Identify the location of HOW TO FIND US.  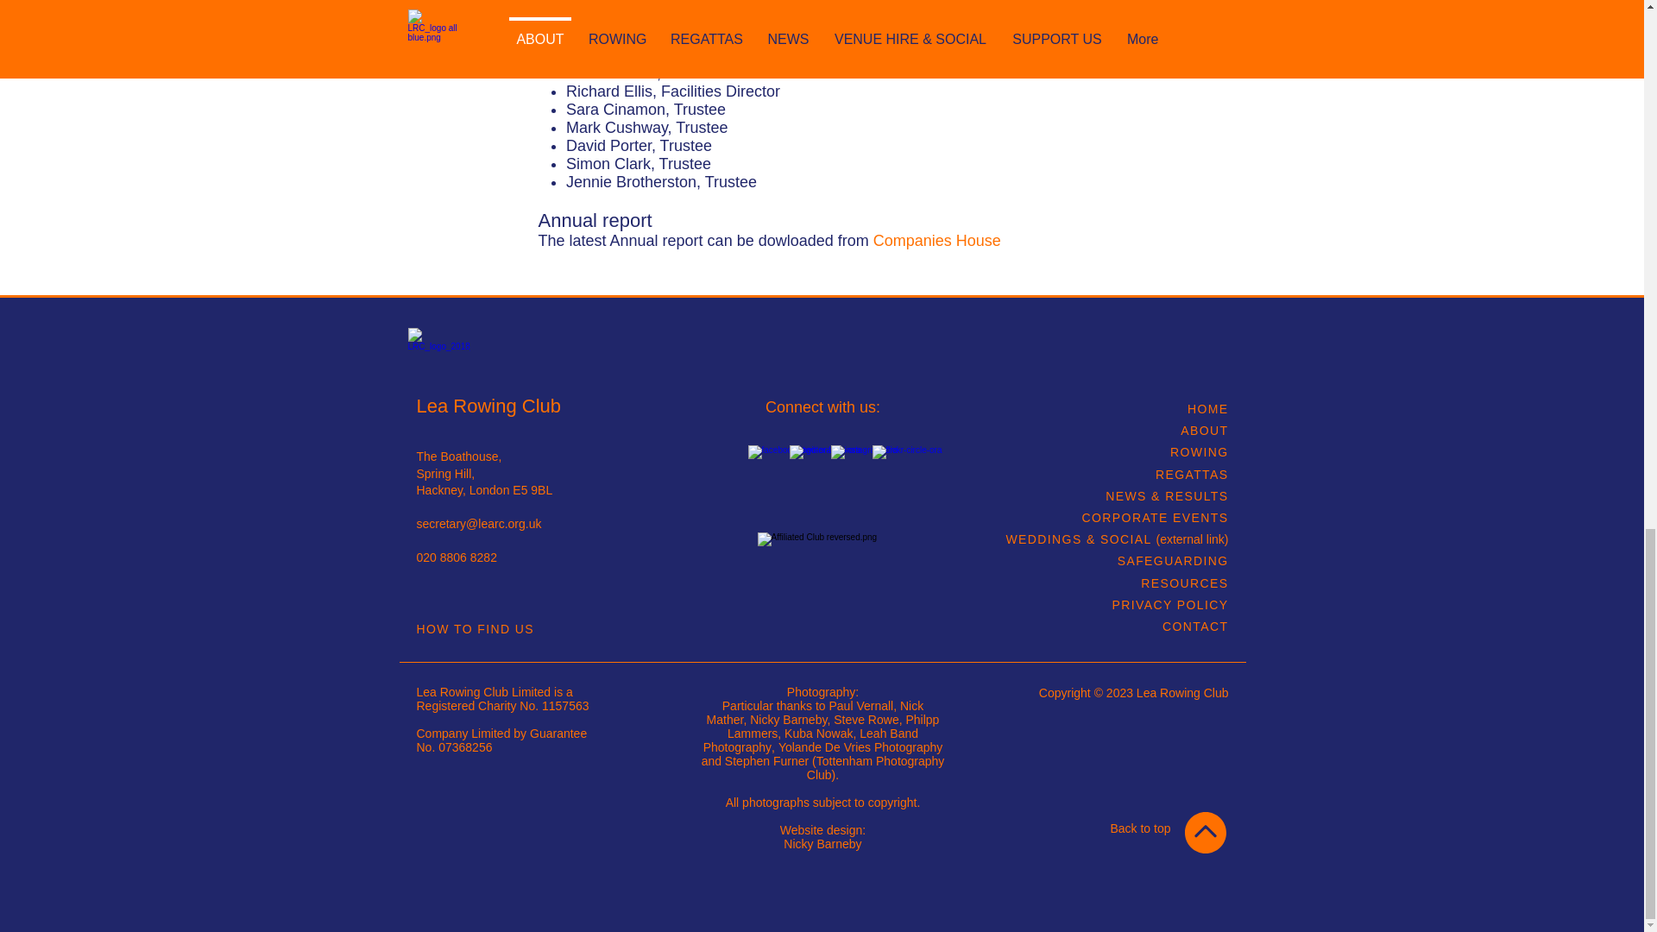
(475, 628).